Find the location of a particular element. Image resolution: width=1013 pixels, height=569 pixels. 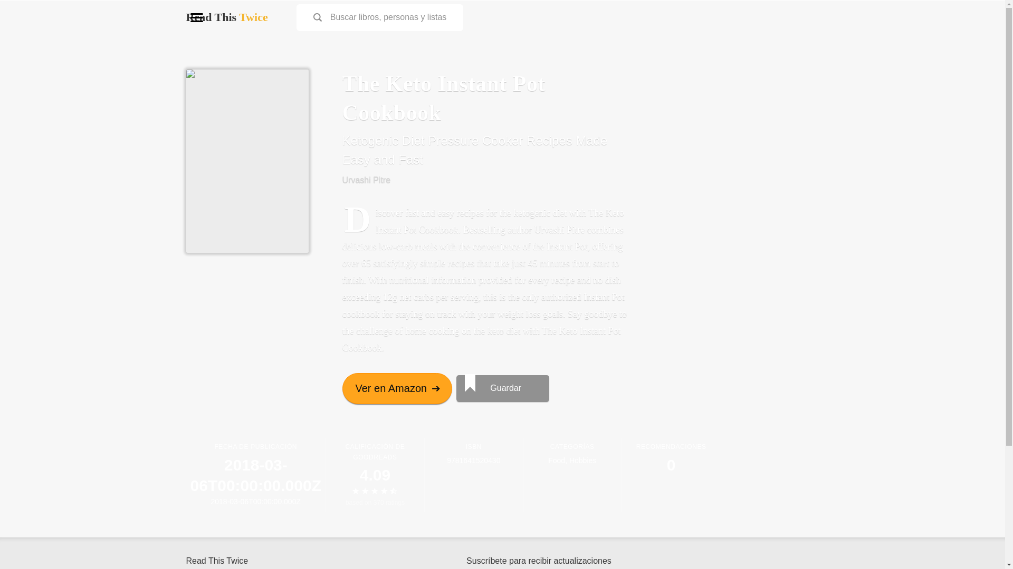

Food is located at coordinates (556, 460).